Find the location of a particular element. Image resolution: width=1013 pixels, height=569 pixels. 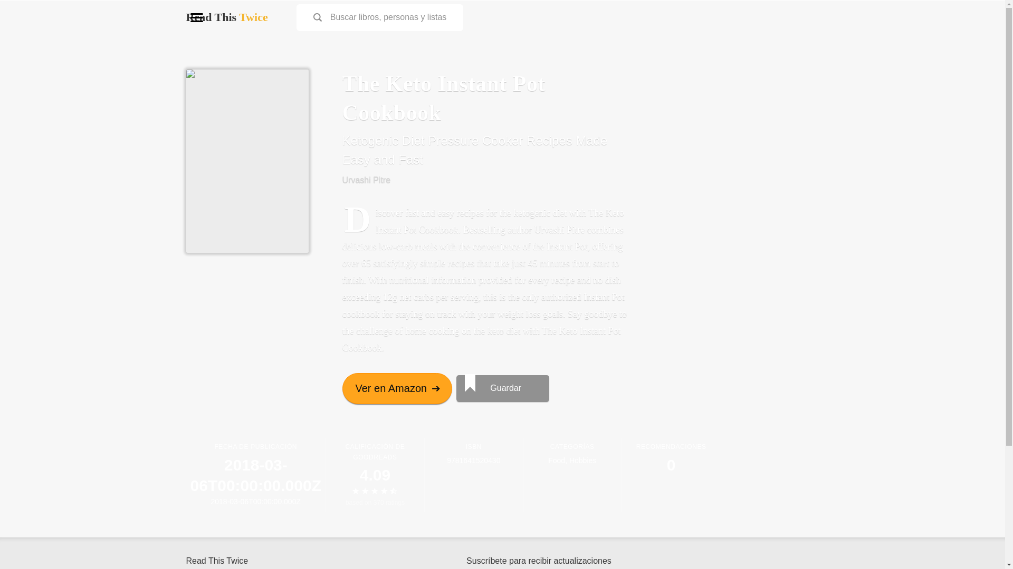

Food is located at coordinates (556, 460).